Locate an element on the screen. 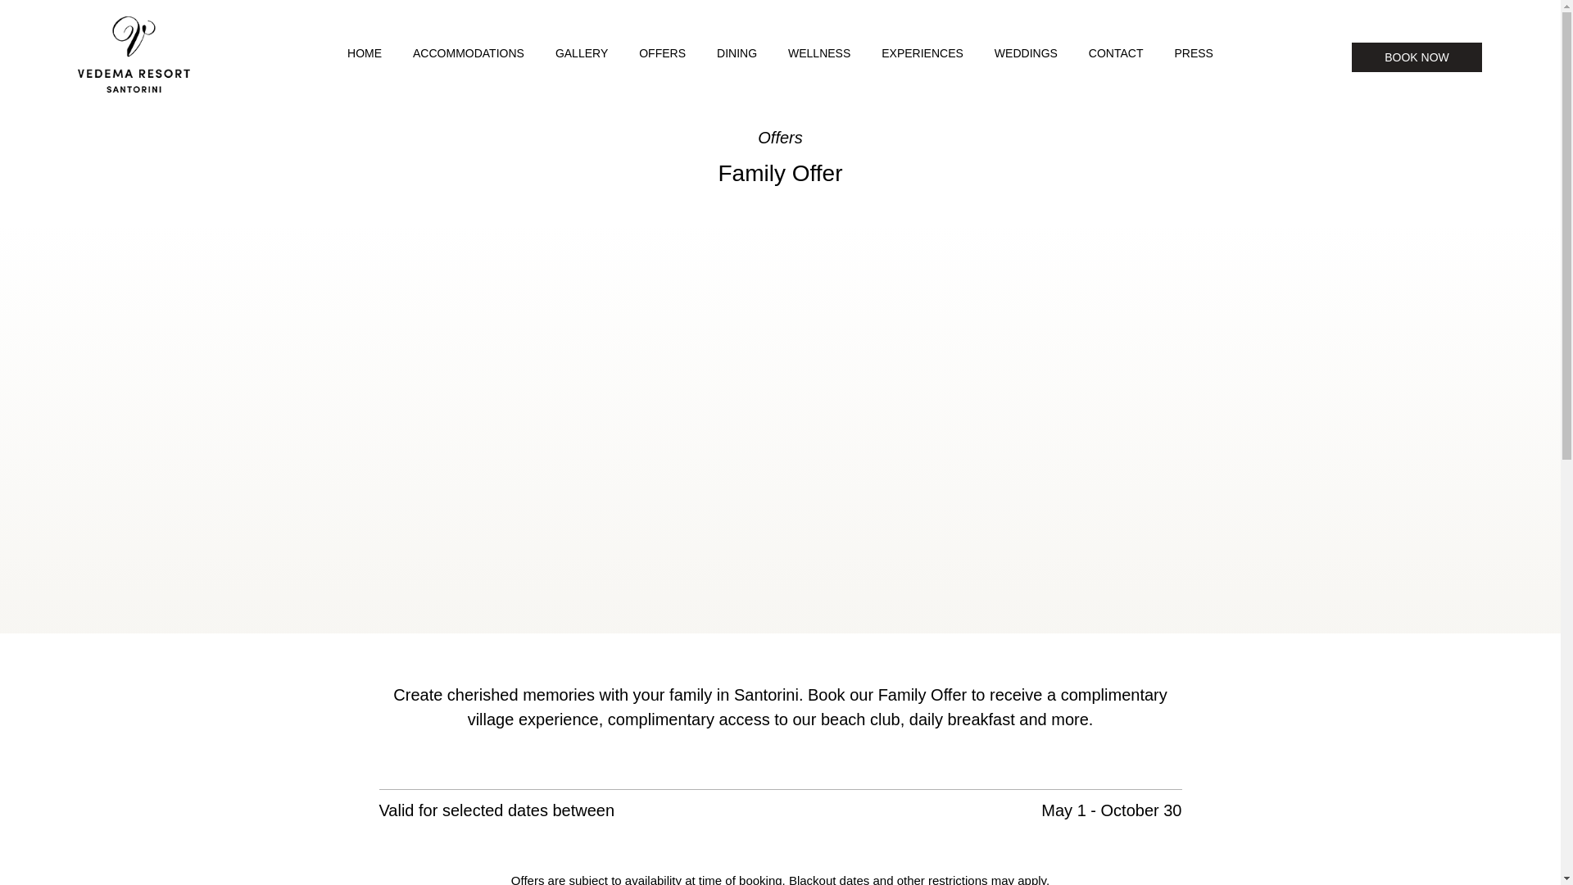  BOOK NOW is located at coordinates (1417, 57).